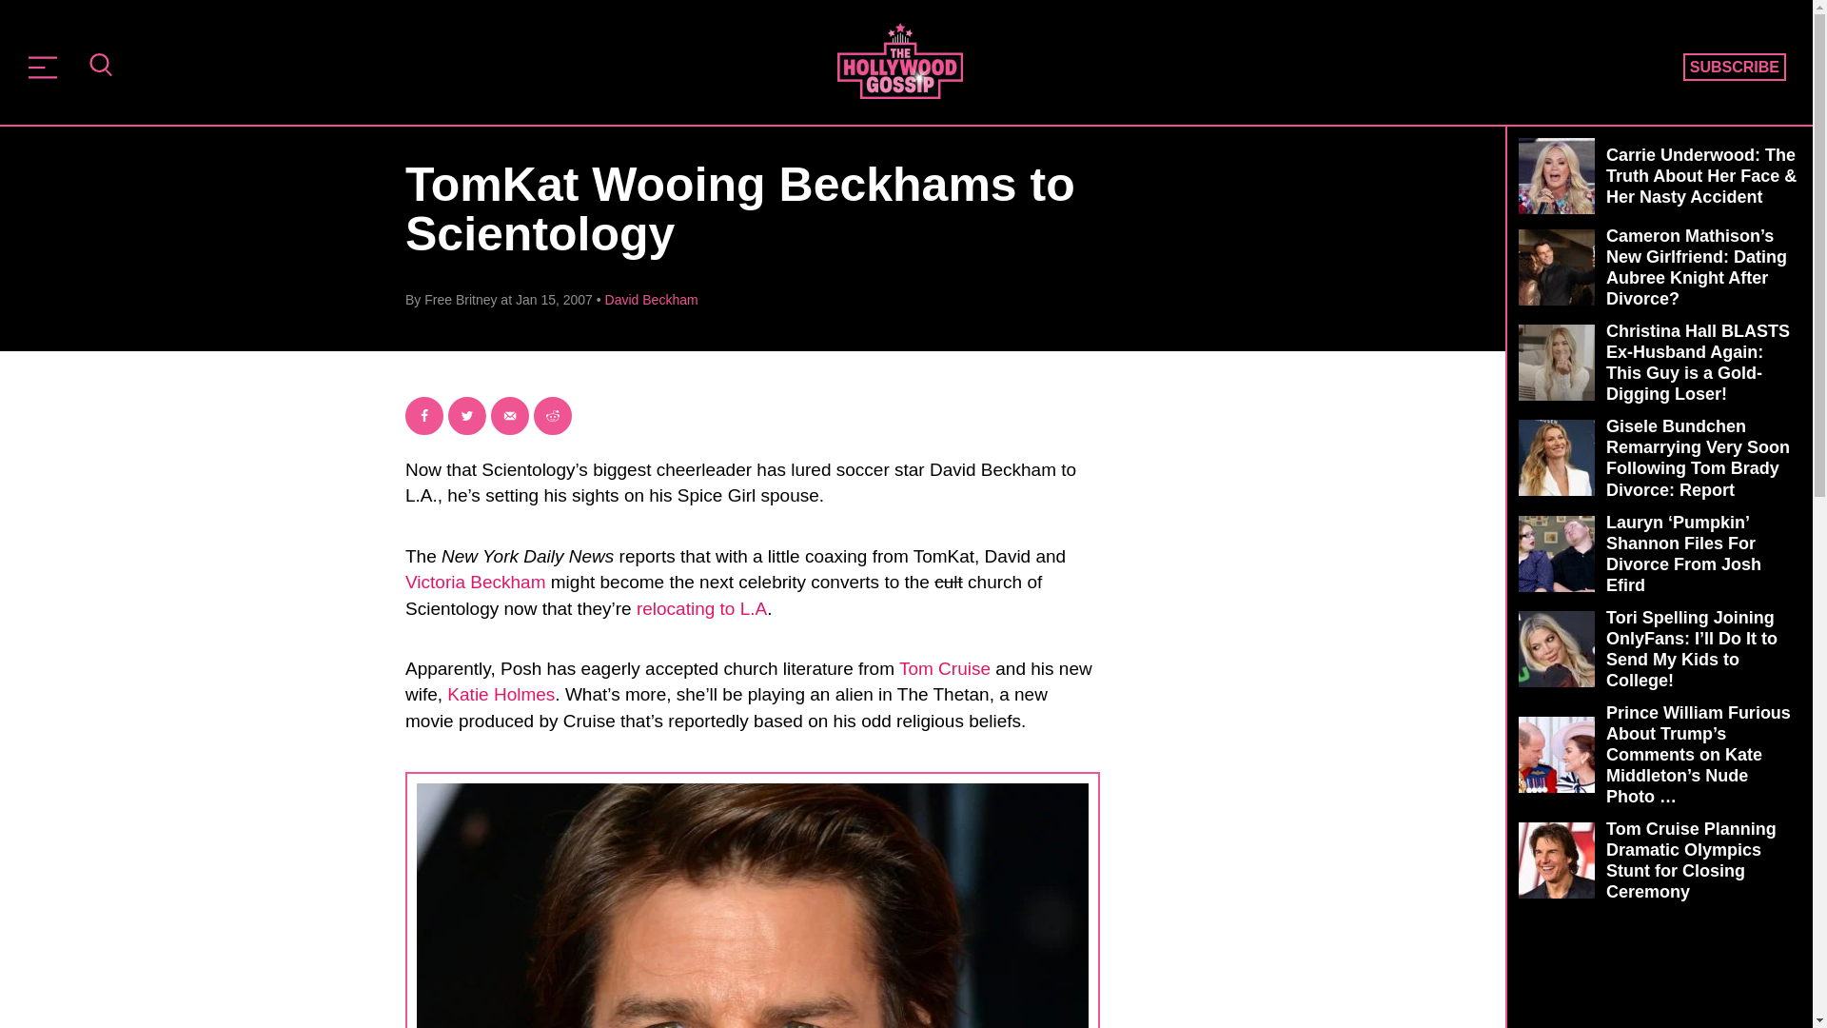 Image resolution: width=1827 pixels, height=1028 pixels. What do you see at coordinates (1734, 68) in the screenshot?
I see `SUBSCRIBE` at bounding box center [1734, 68].